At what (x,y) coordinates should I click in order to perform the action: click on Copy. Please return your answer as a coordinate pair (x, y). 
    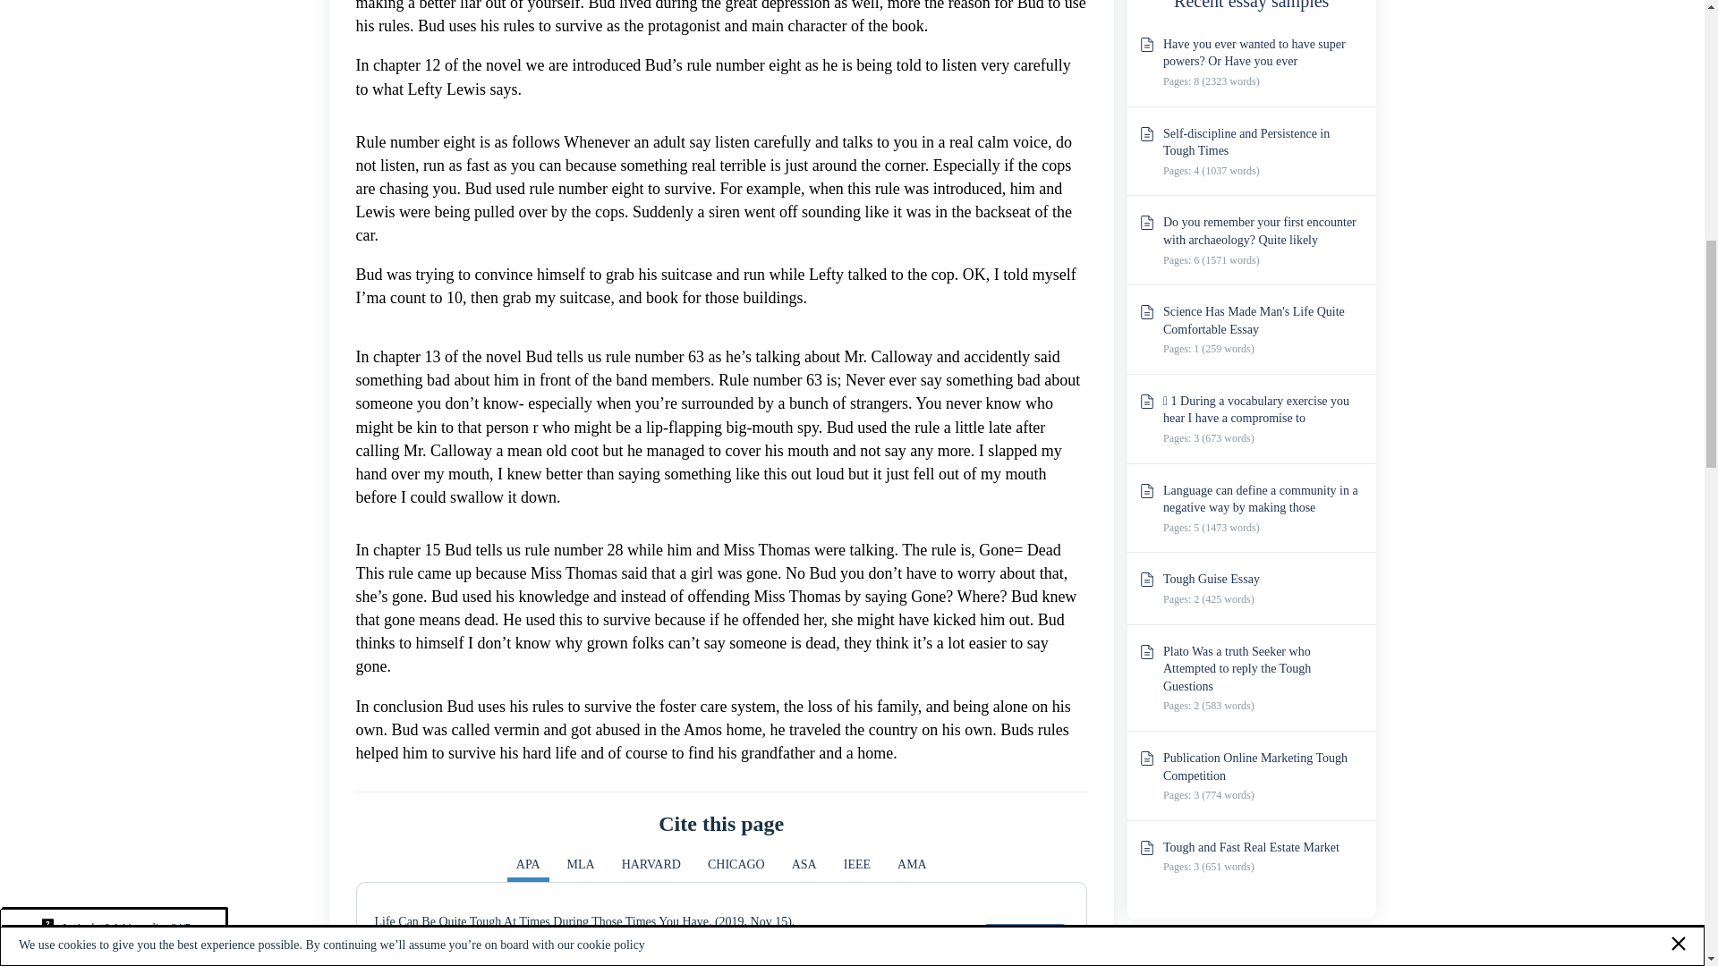
    Looking at the image, I should click on (1025, 939).